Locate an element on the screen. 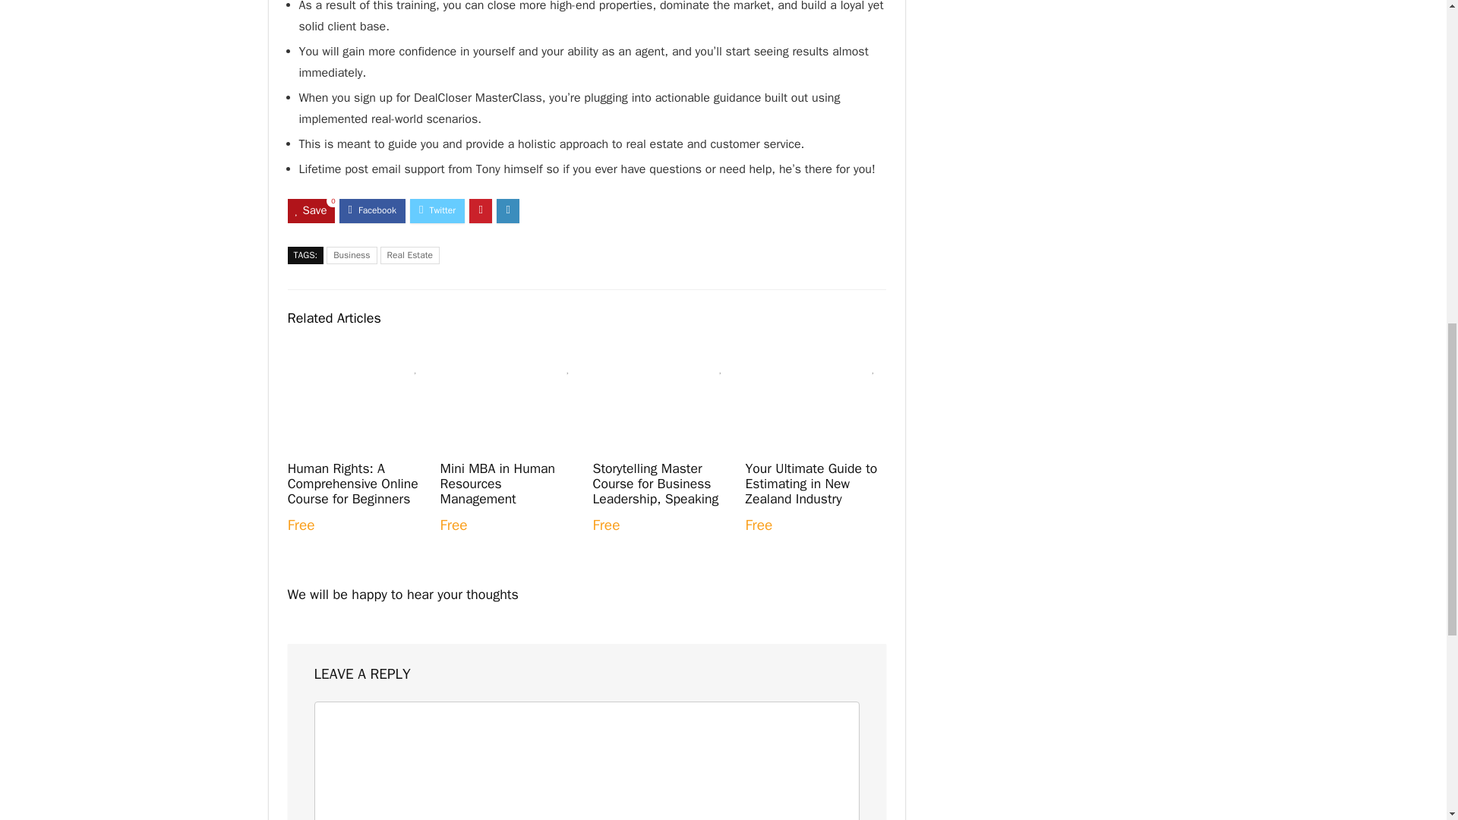 The width and height of the screenshot is (1458, 820). Human Rights: A Comprehensive Online Course for Beginners is located at coordinates (352, 483).